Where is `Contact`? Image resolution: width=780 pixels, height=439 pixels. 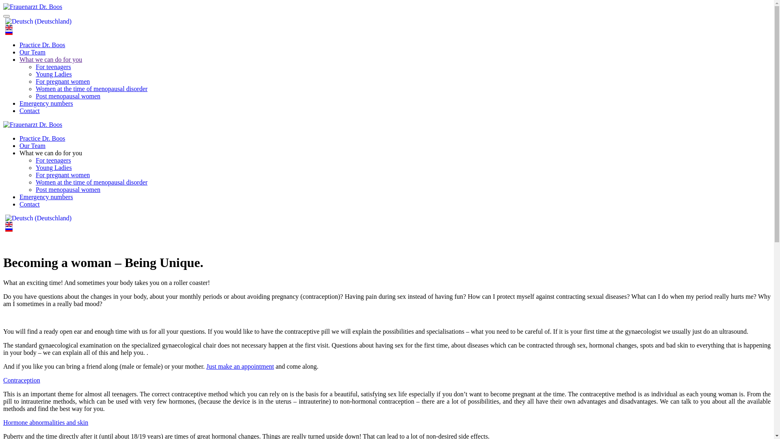
Contact is located at coordinates (30, 111).